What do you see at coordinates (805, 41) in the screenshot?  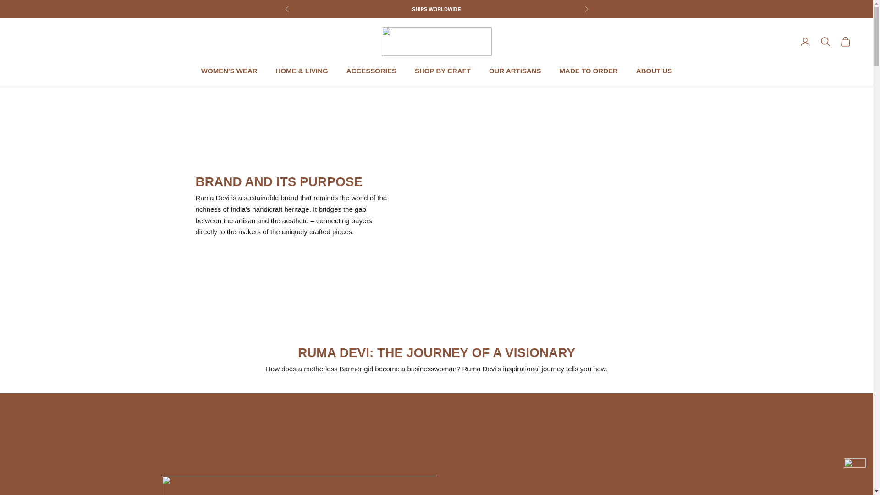 I see `Open account page` at bounding box center [805, 41].